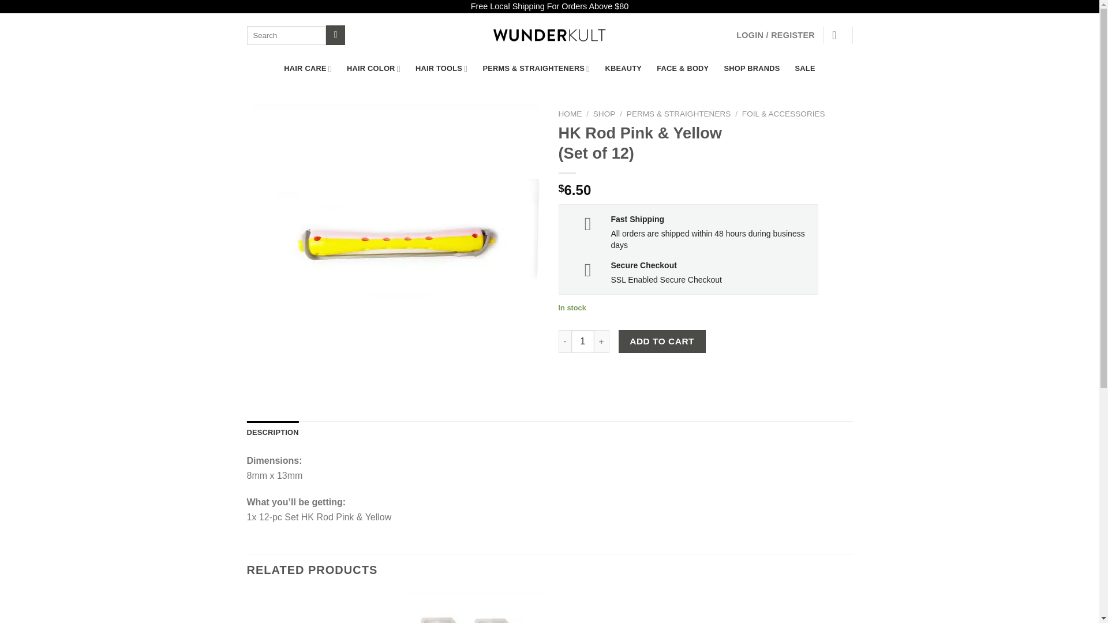 The height and width of the screenshot is (623, 1108). I want to click on HAIR TOOLS, so click(441, 69).